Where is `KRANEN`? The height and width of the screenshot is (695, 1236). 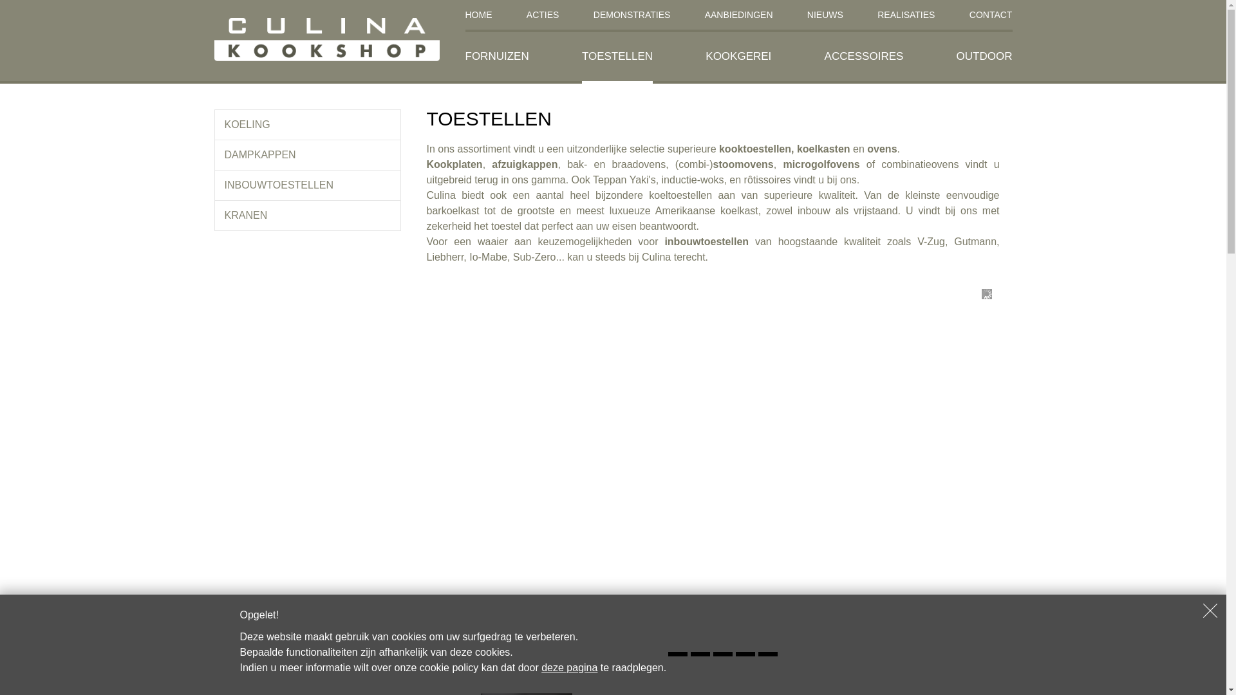
KRANEN is located at coordinates (308, 215).